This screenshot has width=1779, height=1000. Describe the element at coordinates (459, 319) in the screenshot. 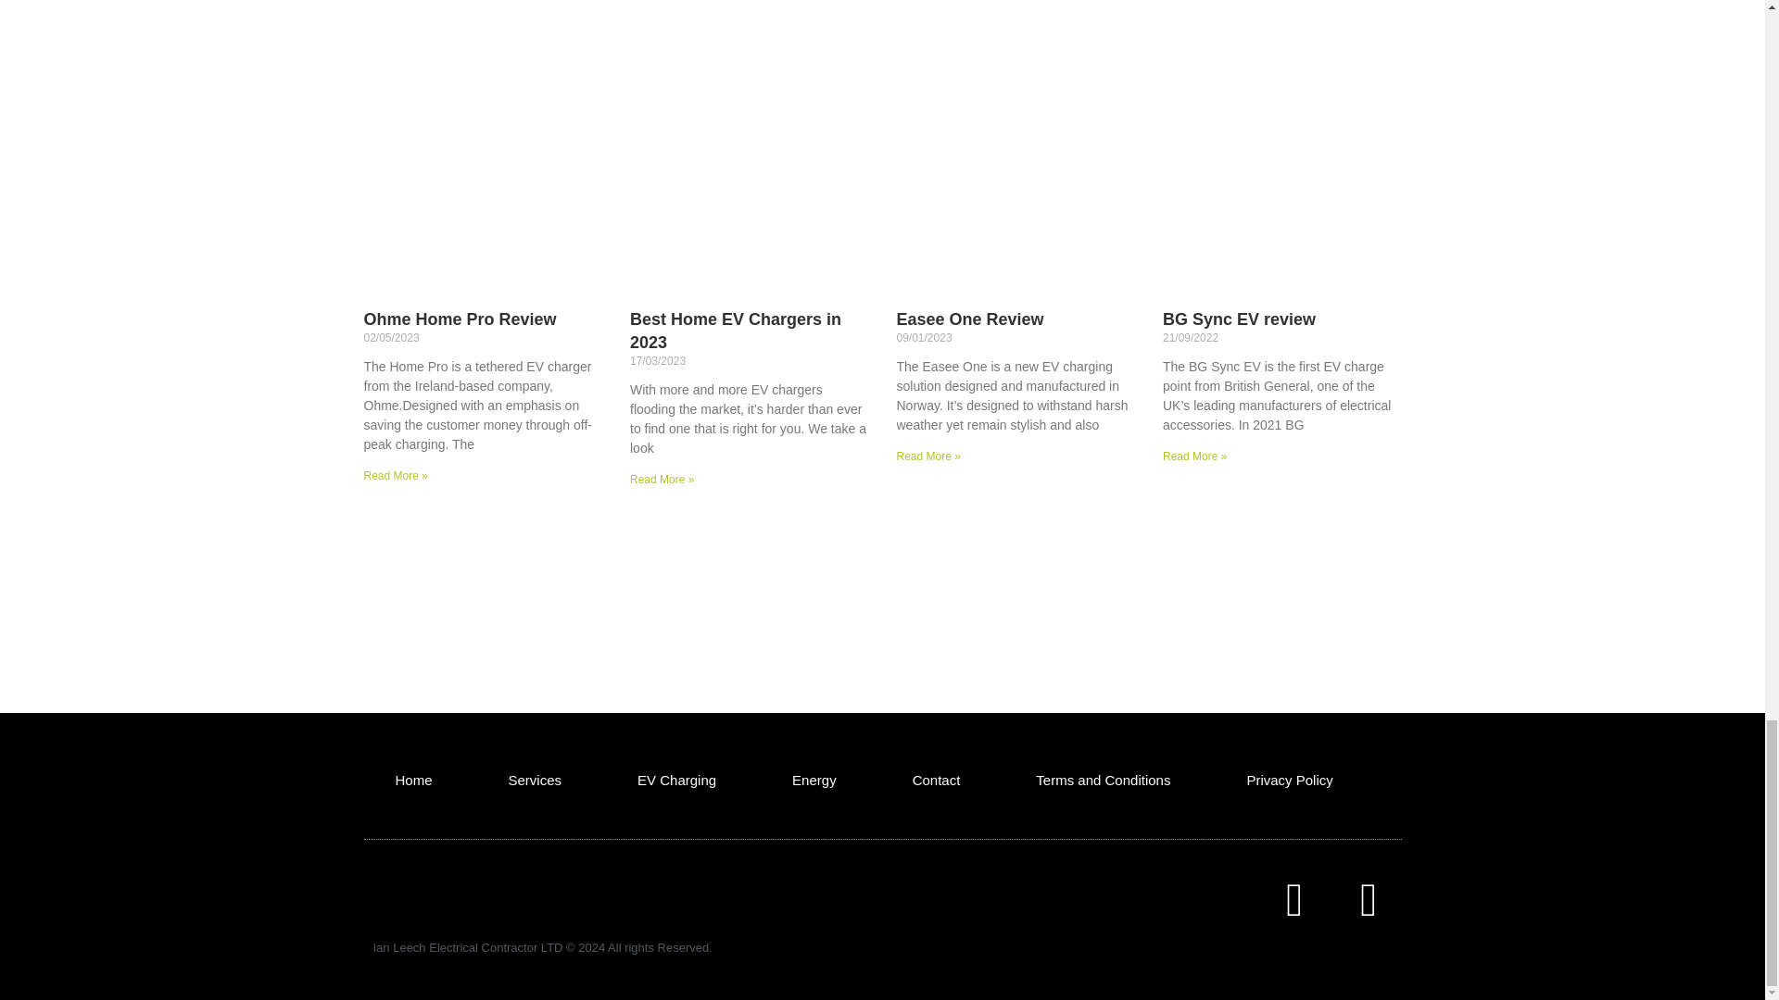

I see `Ohme Home Pro Review` at that location.